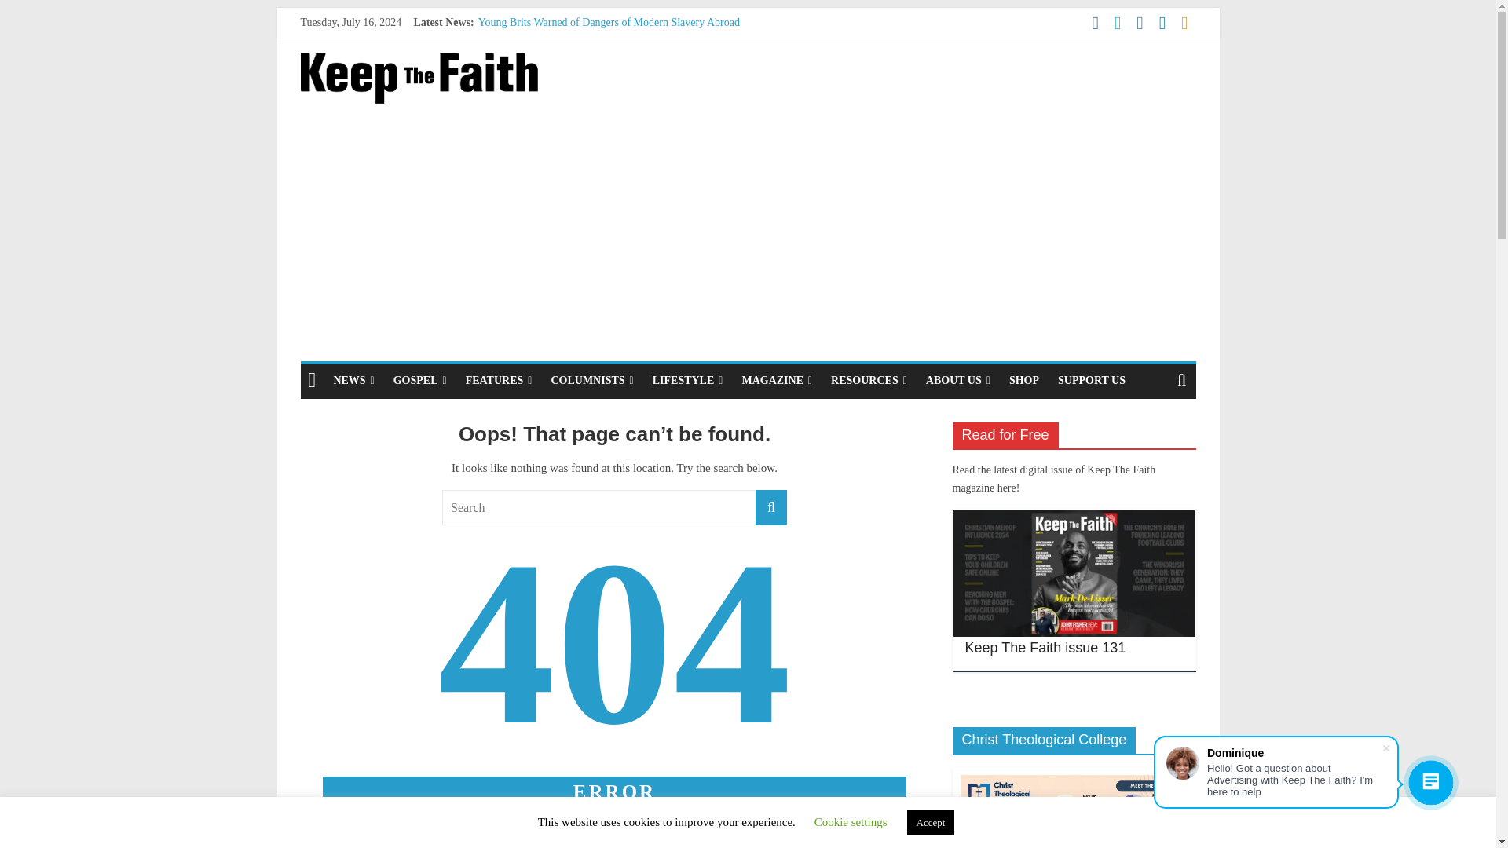 This screenshot has height=848, width=1508. What do you see at coordinates (420, 381) in the screenshot?
I see `GOSPEL` at bounding box center [420, 381].